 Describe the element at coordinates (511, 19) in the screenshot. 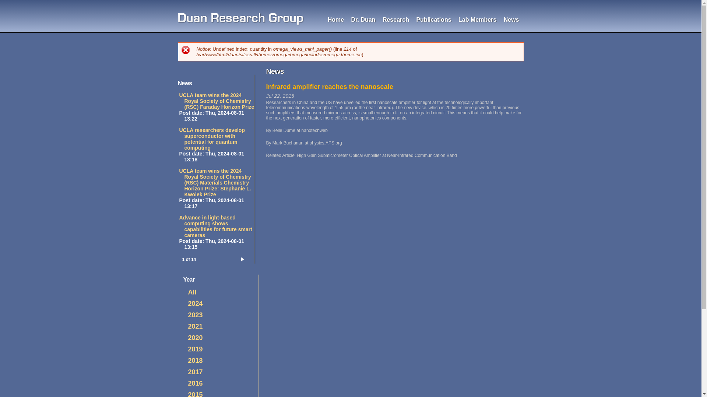

I see `News` at that location.